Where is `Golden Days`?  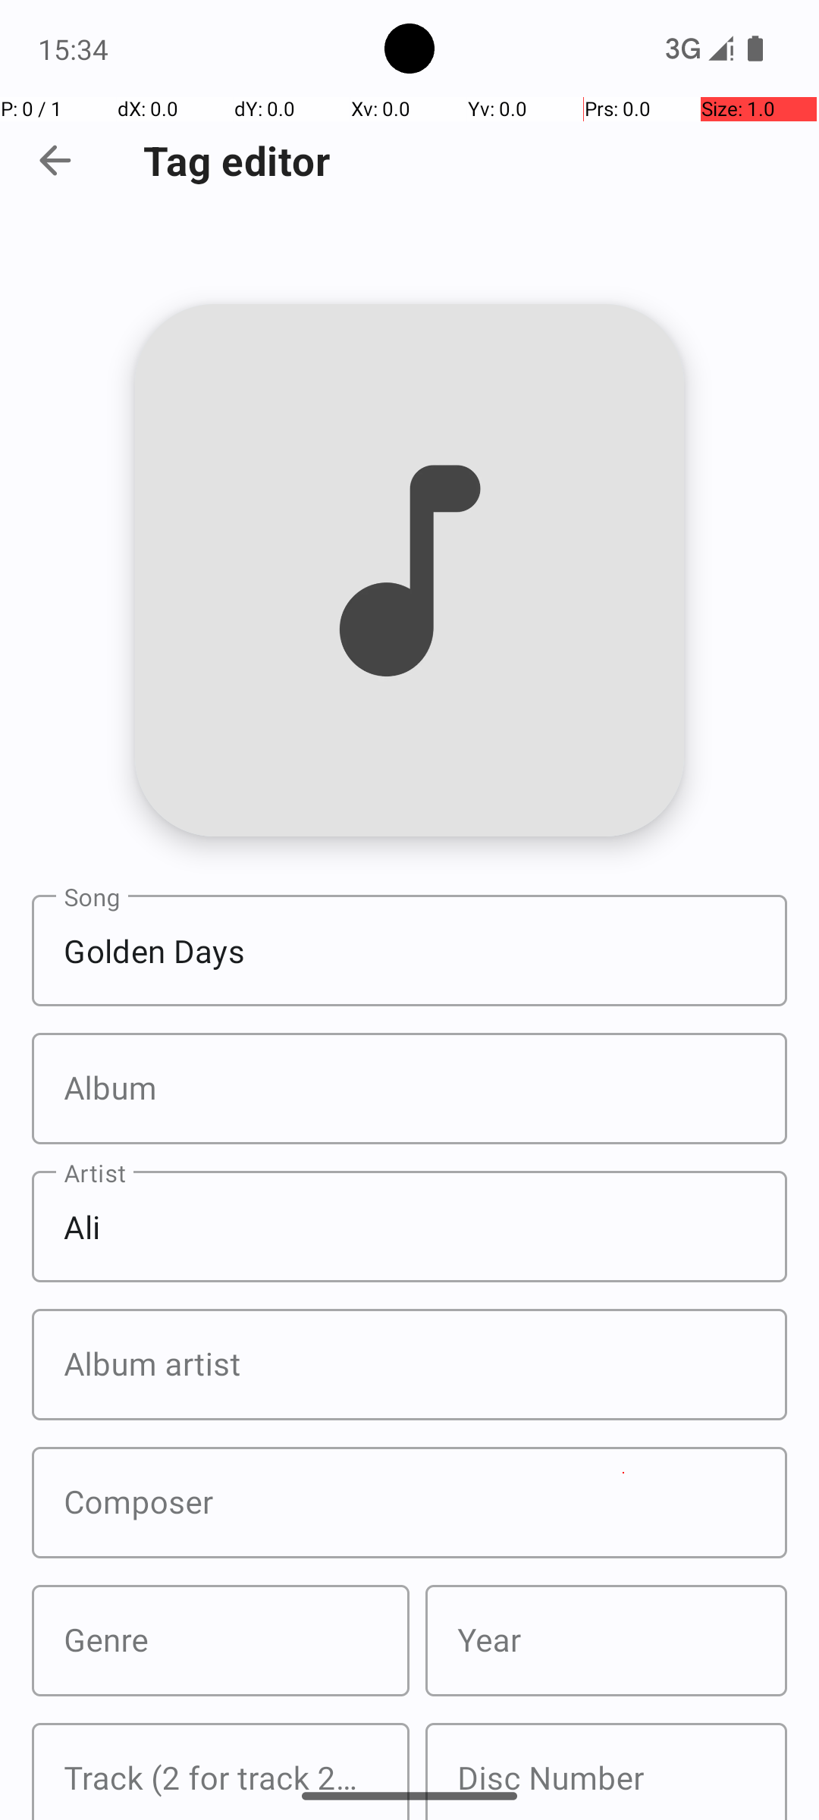 Golden Days is located at coordinates (409, 950).